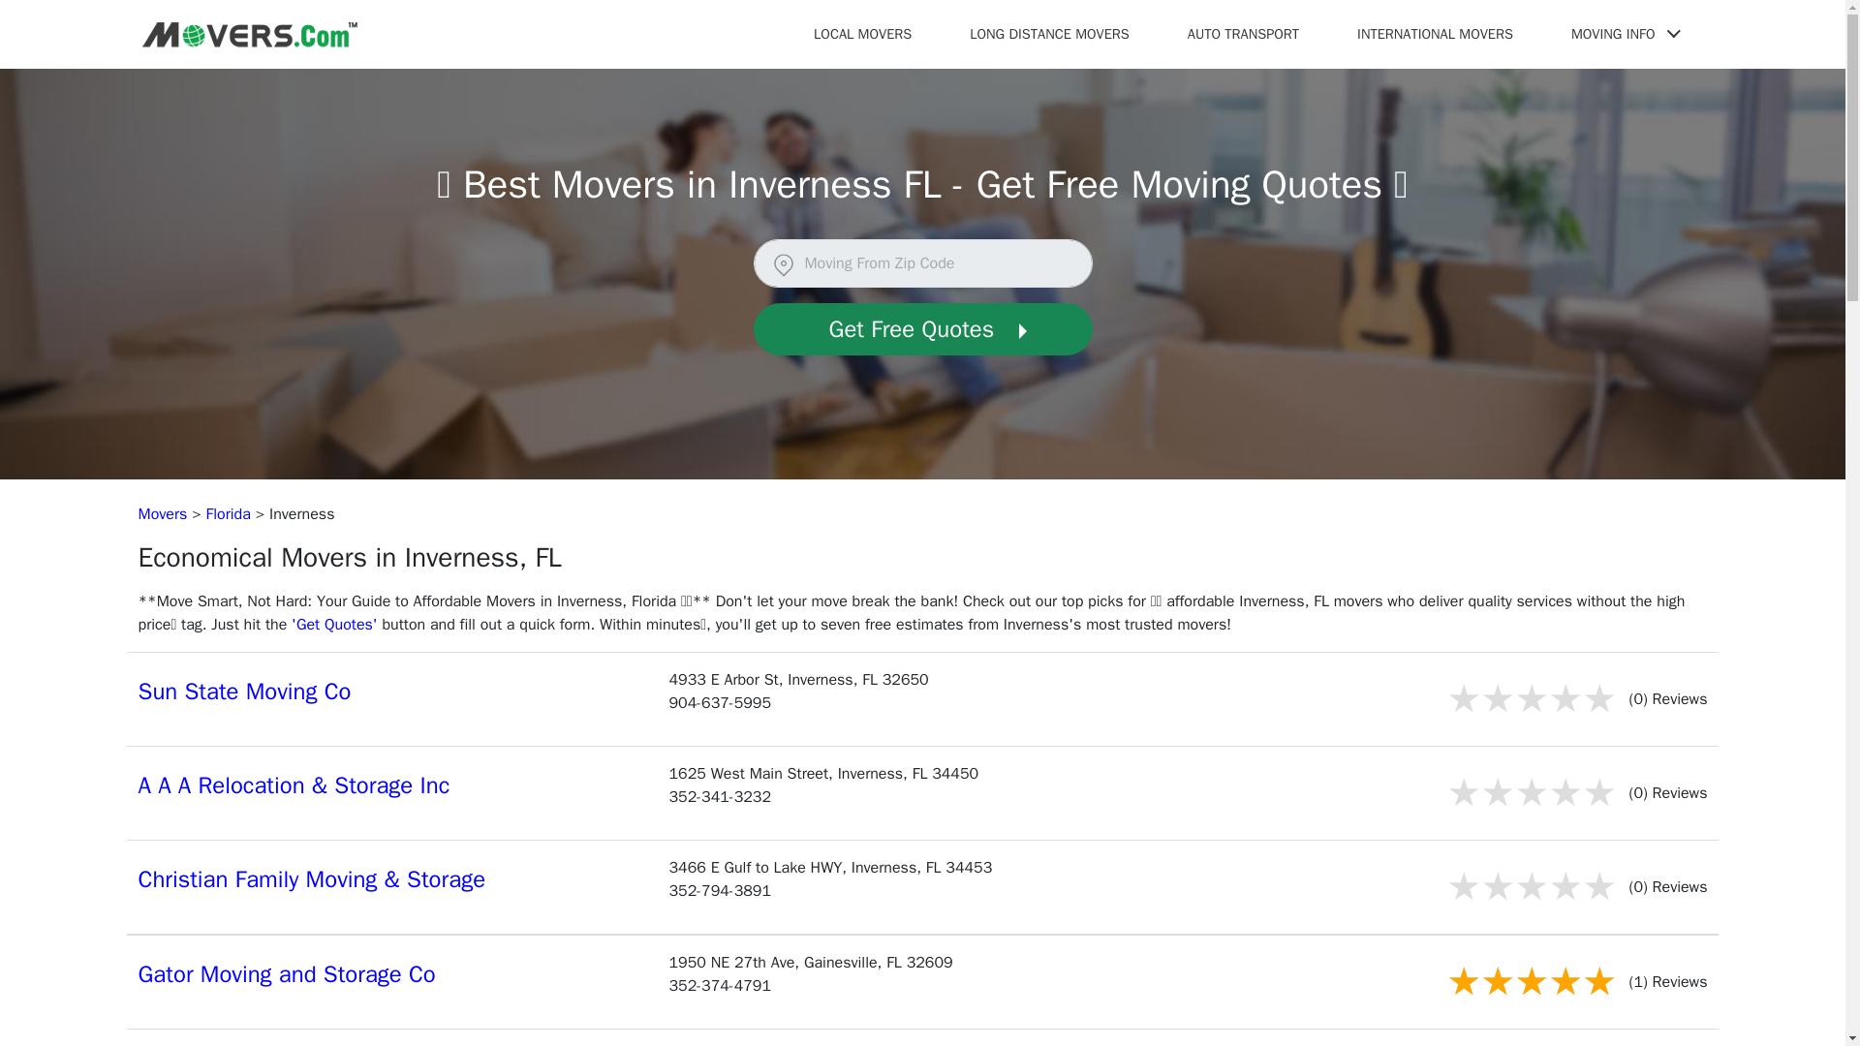 The width and height of the screenshot is (1860, 1046). What do you see at coordinates (1434, 33) in the screenshot?
I see `INTERNATIONAL MOVERS` at bounding box center [1434, 33].